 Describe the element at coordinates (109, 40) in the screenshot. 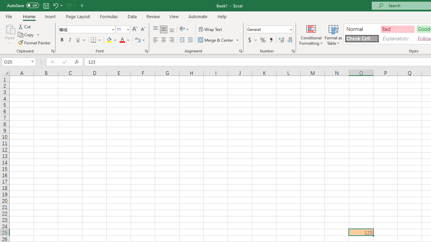

I see `Fill Color RGB(255, 255, 0)` at that location.